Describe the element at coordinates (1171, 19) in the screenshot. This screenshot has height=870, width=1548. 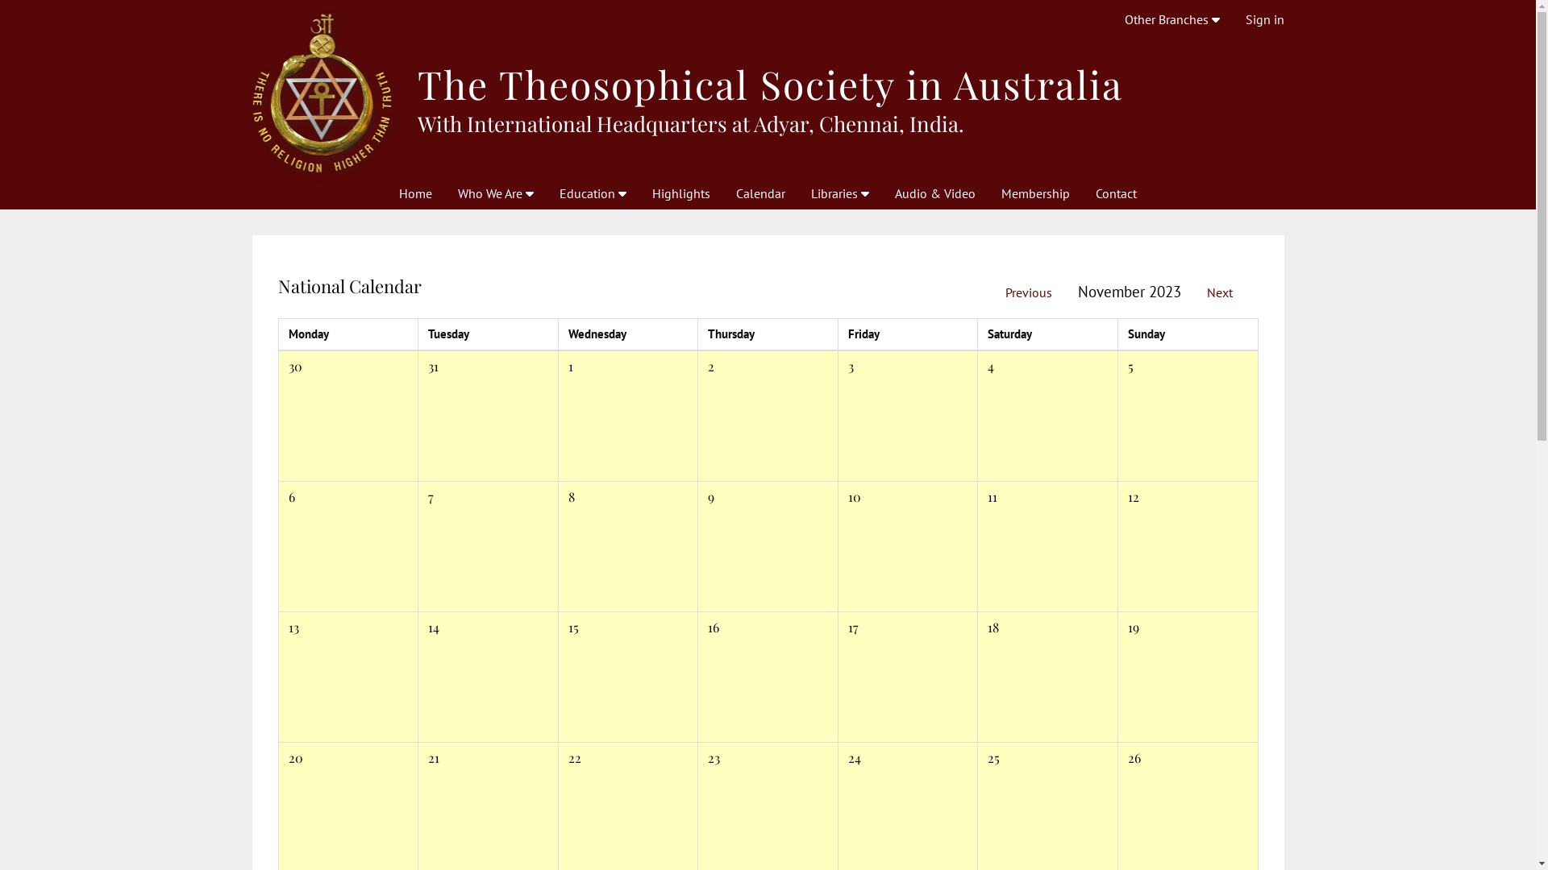
I see `Other Branches` at that location.